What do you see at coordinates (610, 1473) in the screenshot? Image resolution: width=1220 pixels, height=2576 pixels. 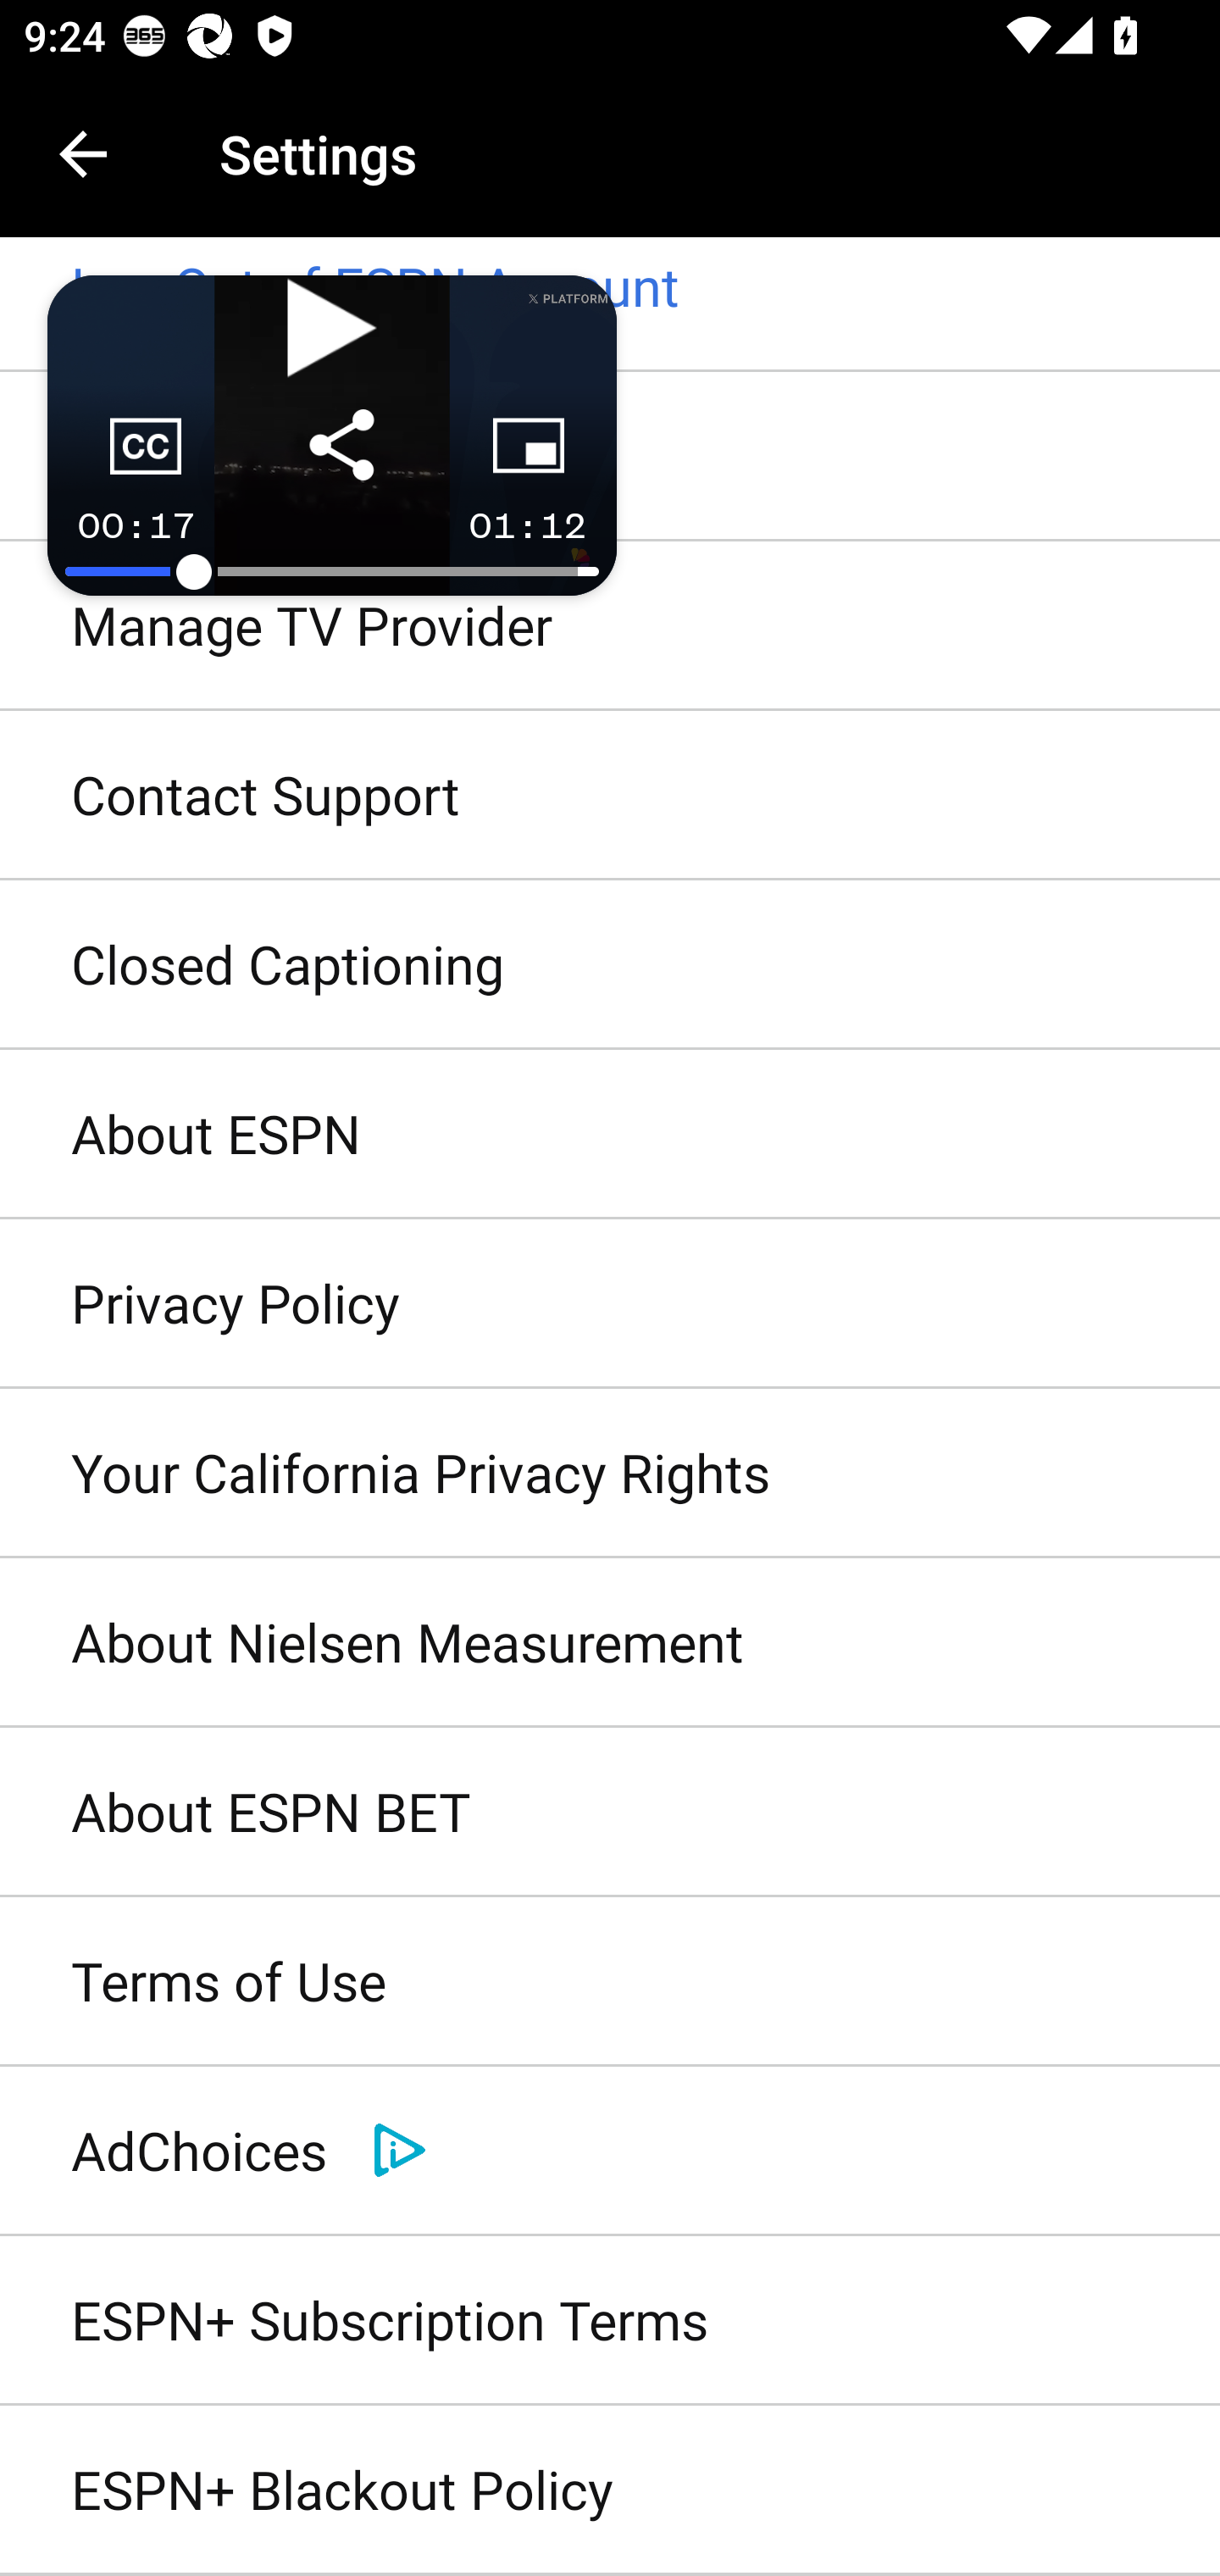 I see `Your California Privacy Rights` at bounding box center [610, 1473].